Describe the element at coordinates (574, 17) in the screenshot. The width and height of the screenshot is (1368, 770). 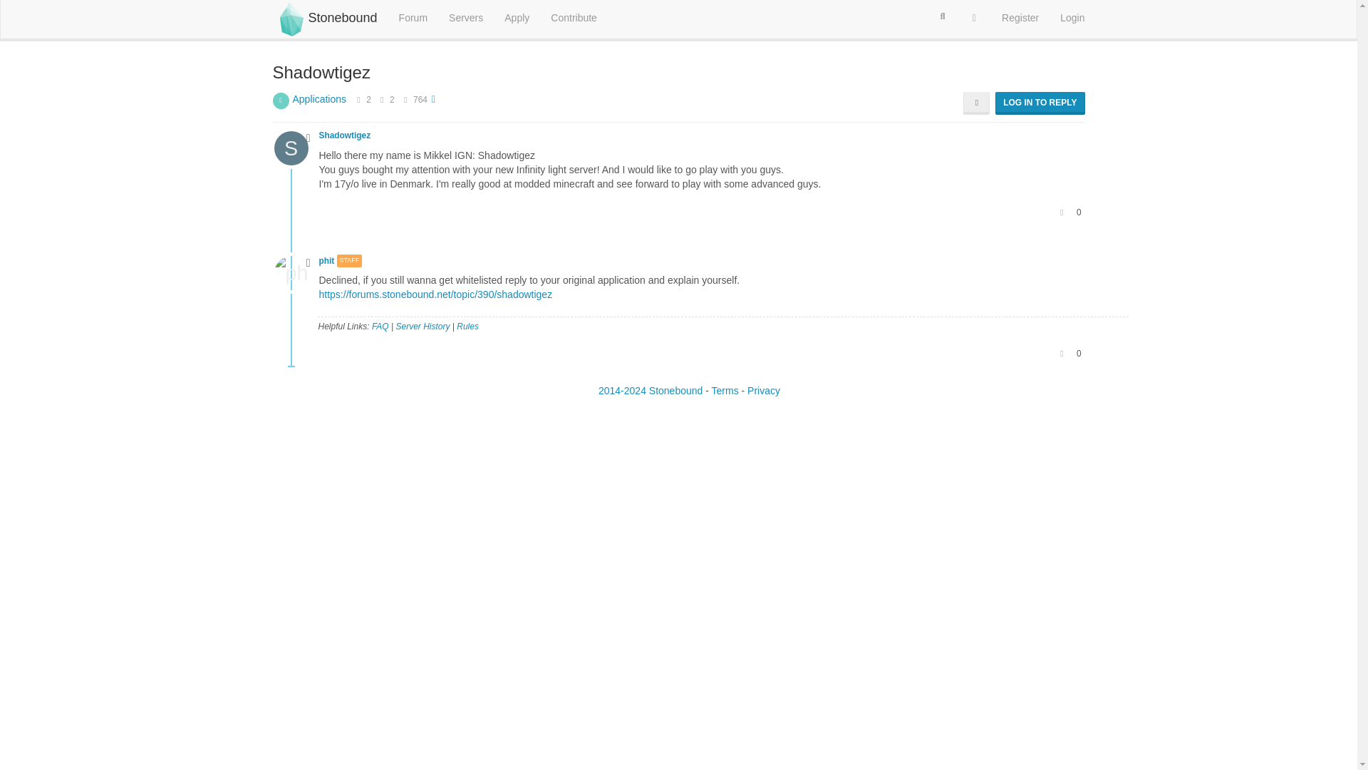
I see `Contribute` at that location.